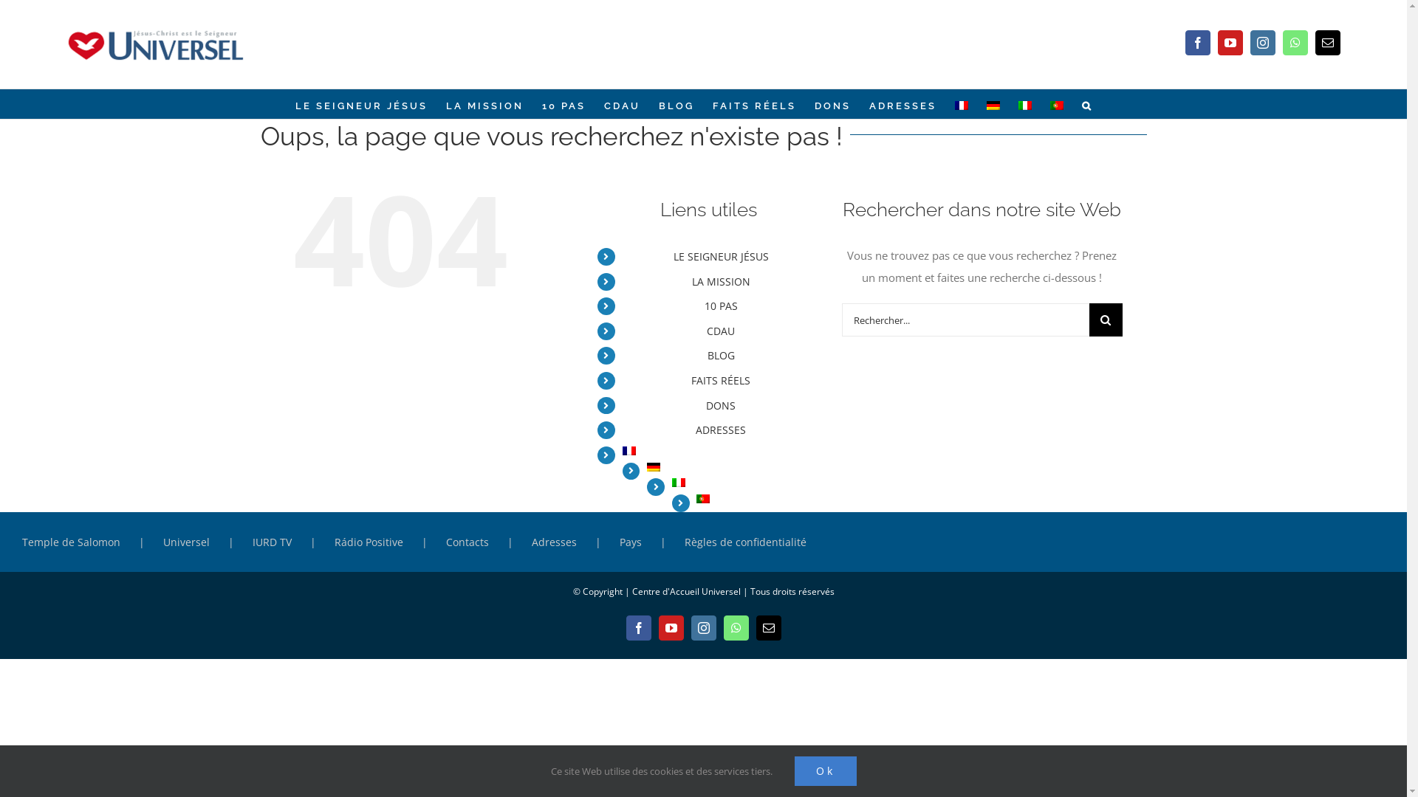 This screenshot has width=1418, height=797. Describe the element at coordinates (833, 104) in the screenshot. I see `DONS` at that location.